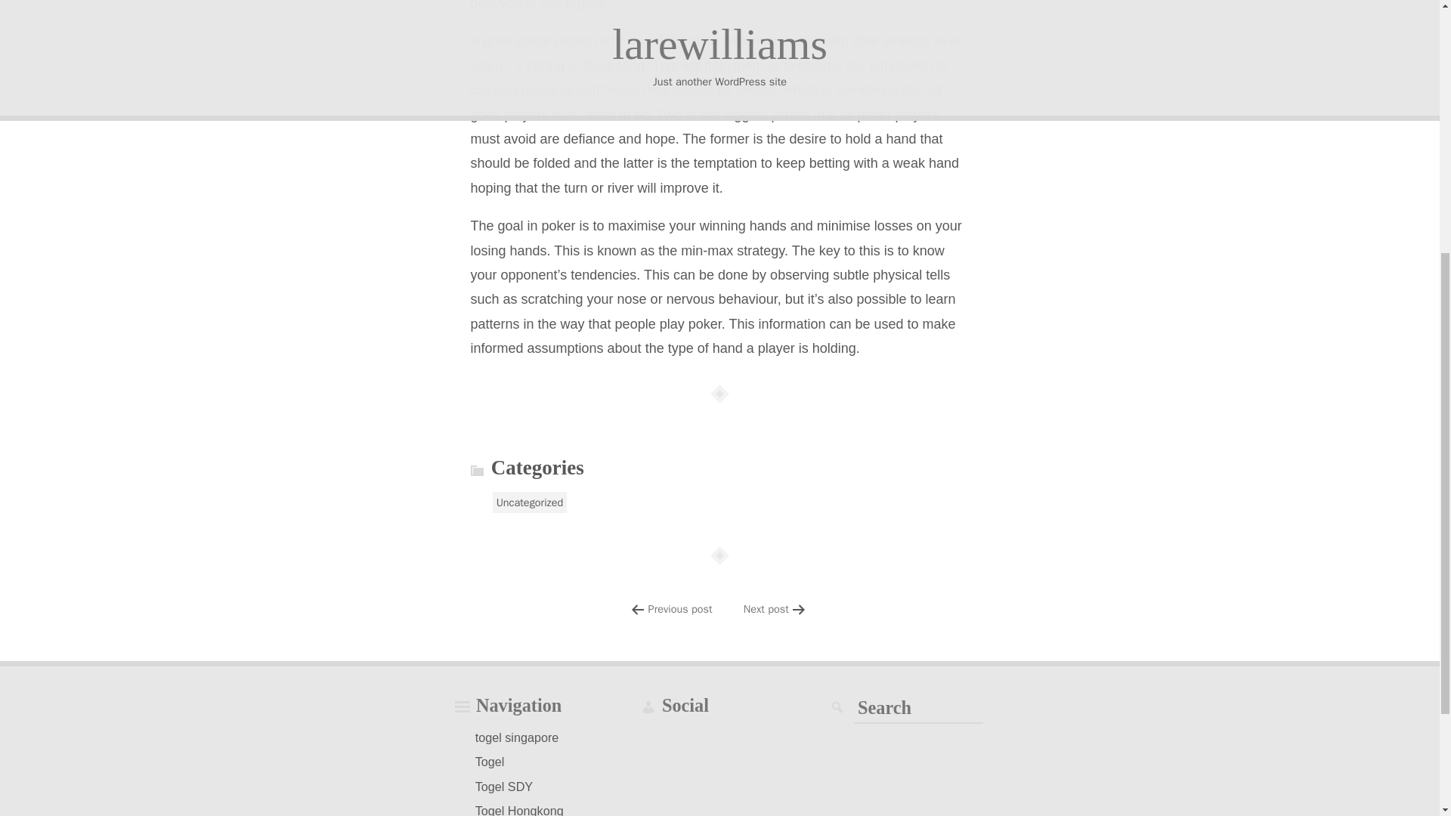 The image size is (1451, 816). What do you see at coordinates (680, 609) in the screenshot?
I see `Previous post` at bounding box center [680, 609].